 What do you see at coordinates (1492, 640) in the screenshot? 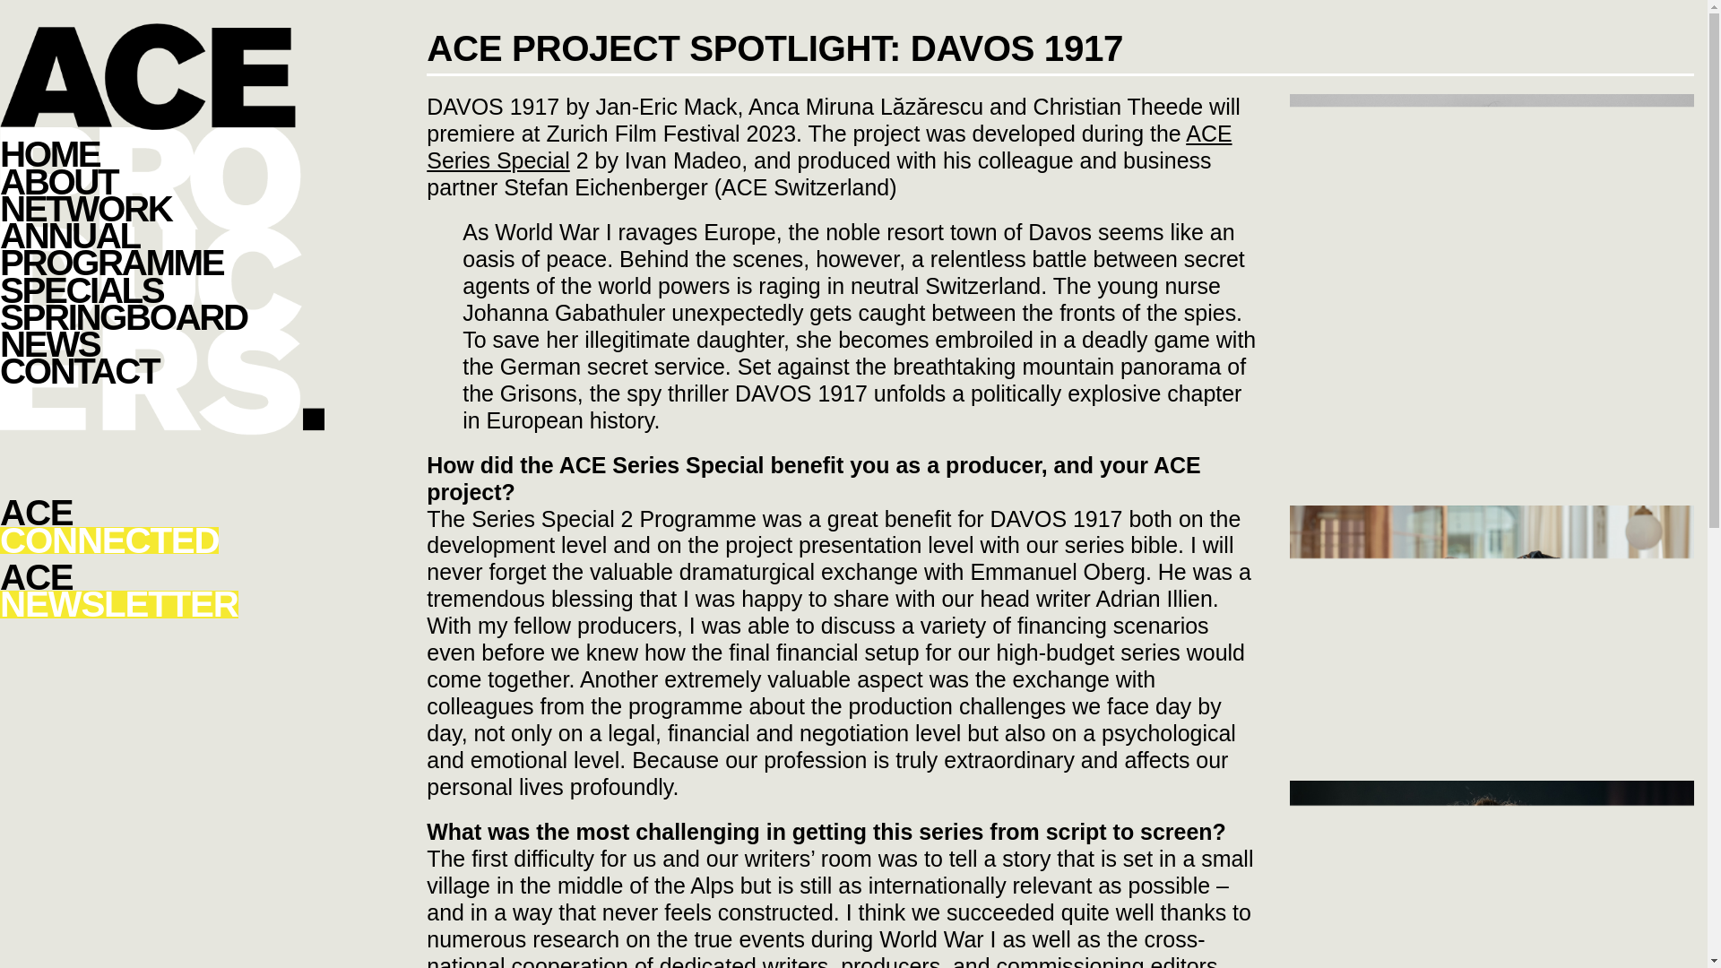
I see `davos-1917-still1` at bounding box center [1492, 640].